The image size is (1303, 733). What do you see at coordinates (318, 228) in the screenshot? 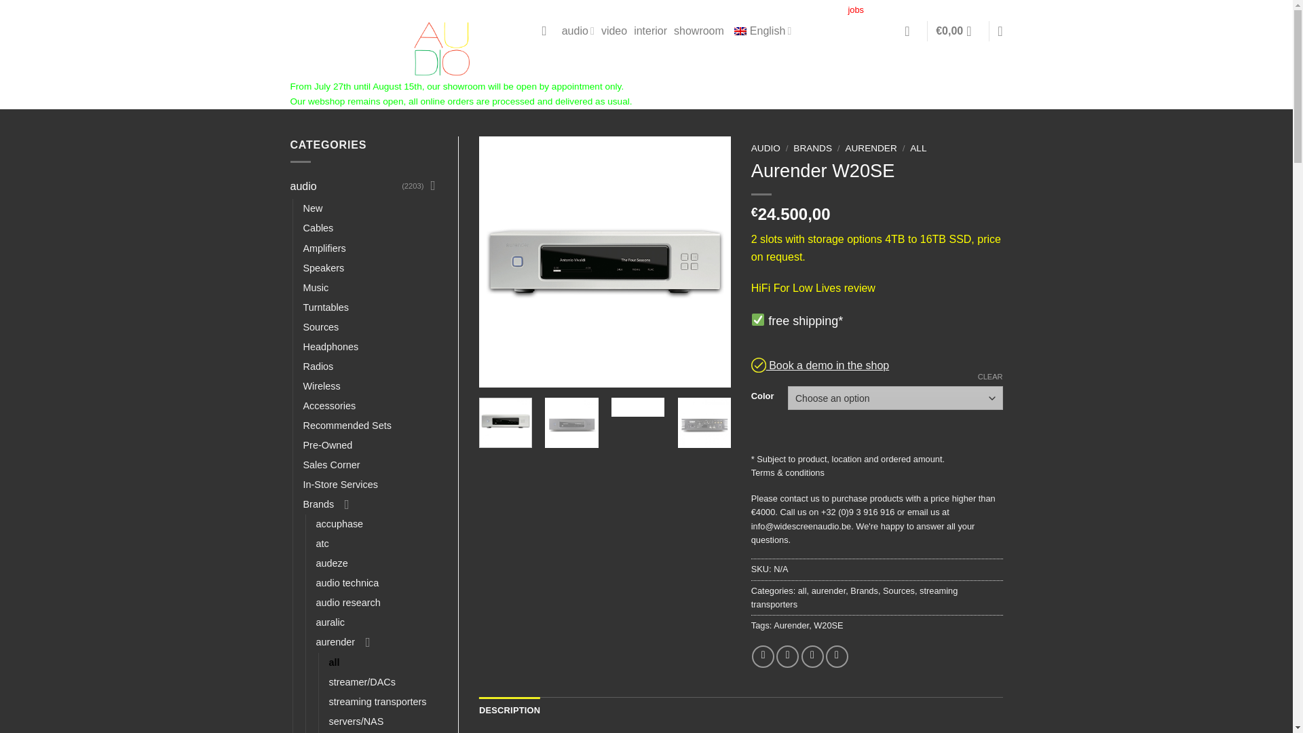
I see `Cables` at bounding box center [318, 228].